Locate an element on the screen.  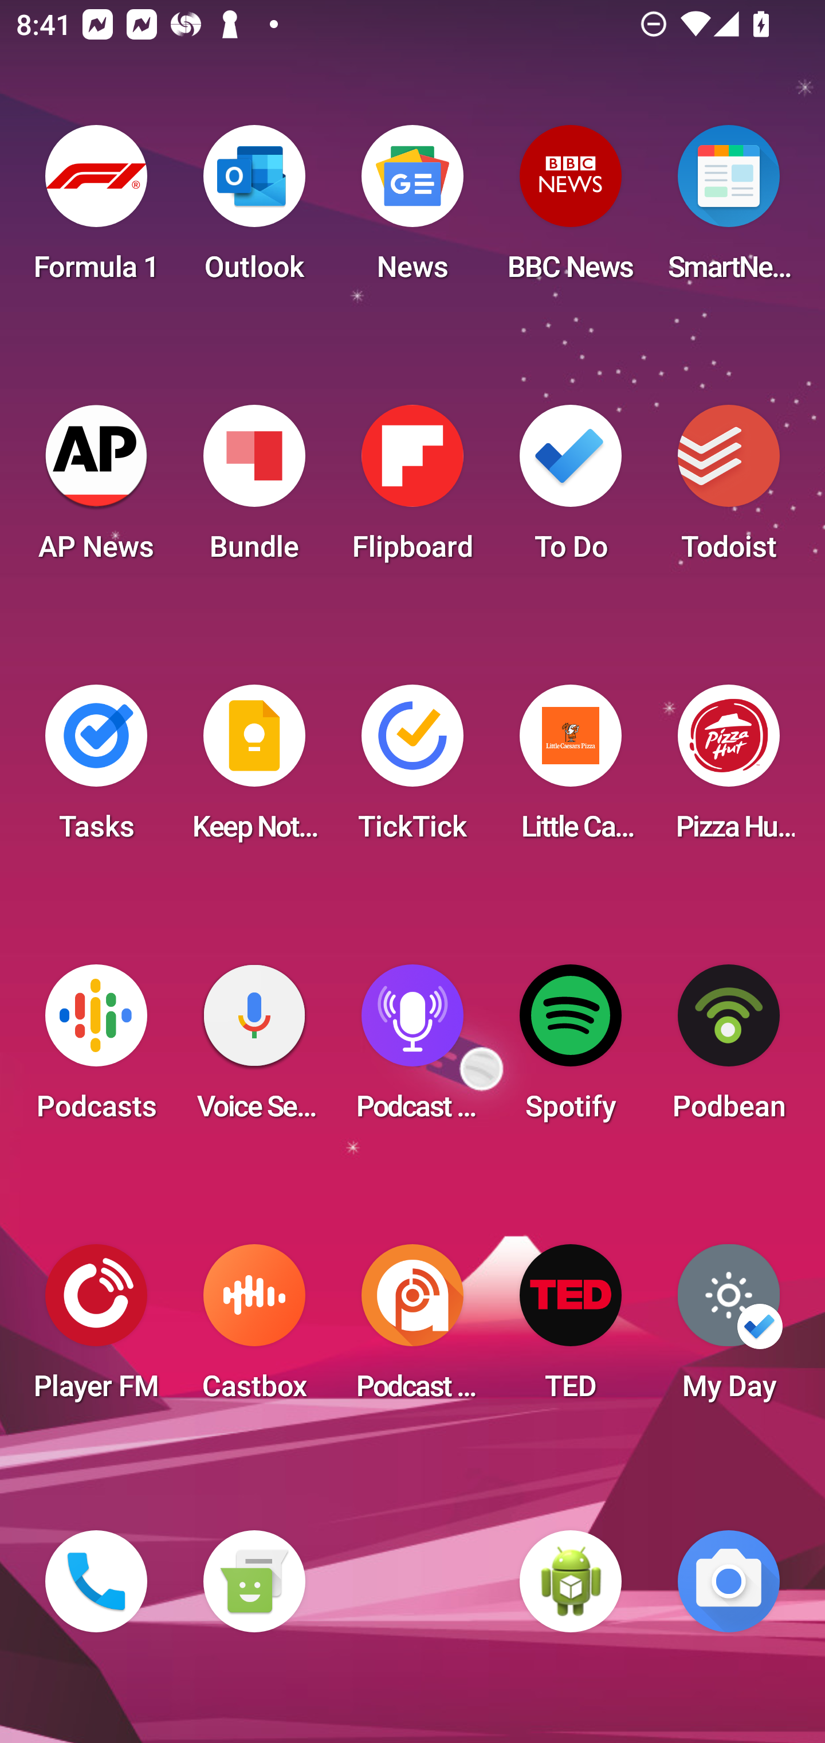
AP News is located at coordinates (96, 490).